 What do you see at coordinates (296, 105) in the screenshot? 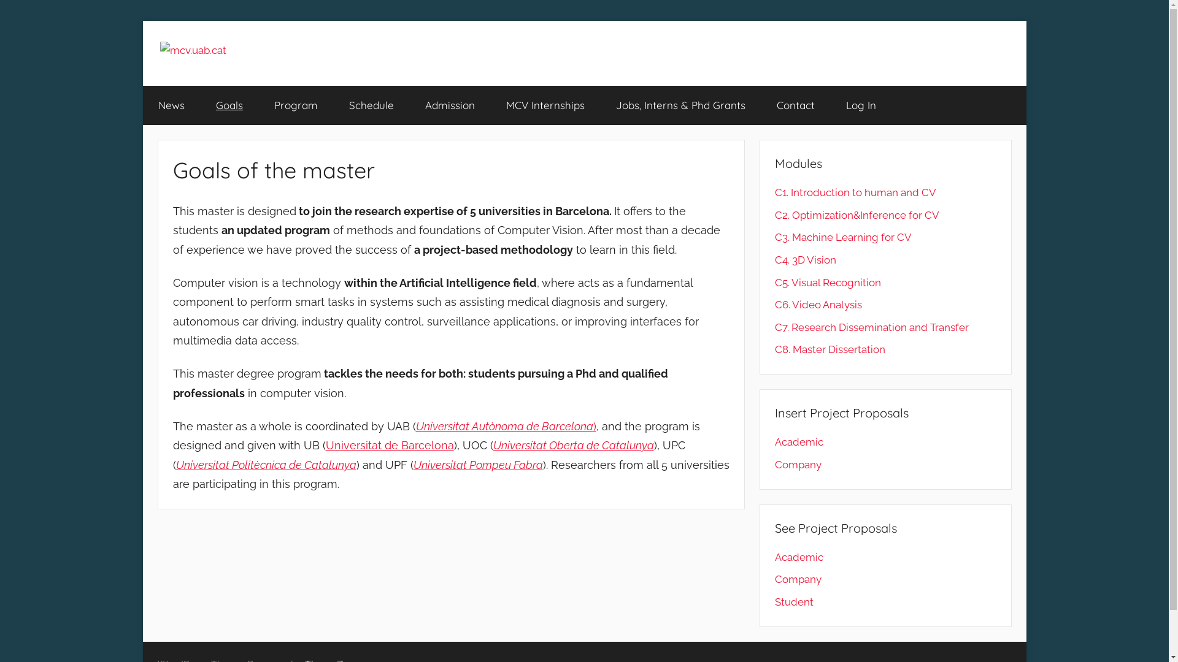
I see `Program` at bounding box center [296, 105].